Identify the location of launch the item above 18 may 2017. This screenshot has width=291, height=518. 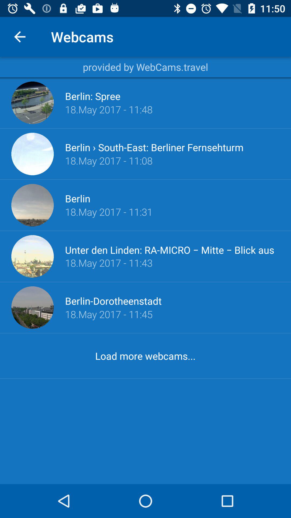
(113, 301).